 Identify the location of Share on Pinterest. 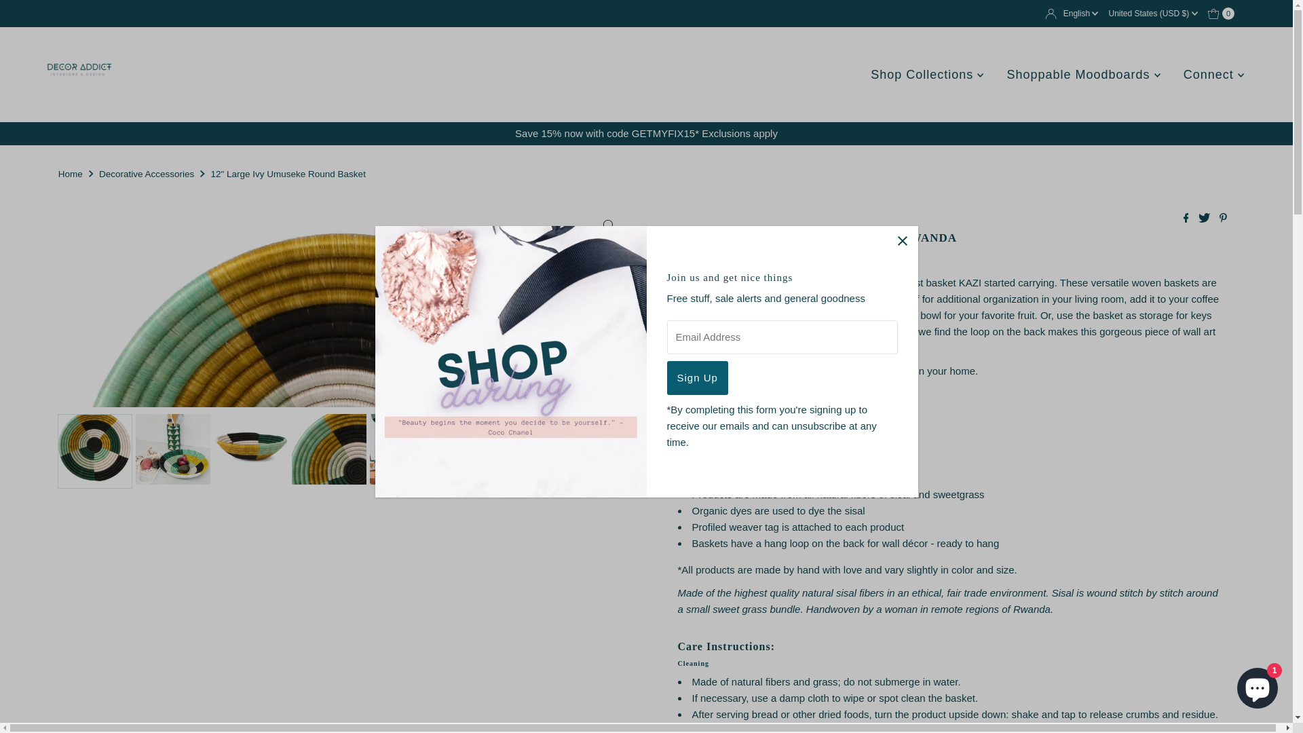
(1223, 219).